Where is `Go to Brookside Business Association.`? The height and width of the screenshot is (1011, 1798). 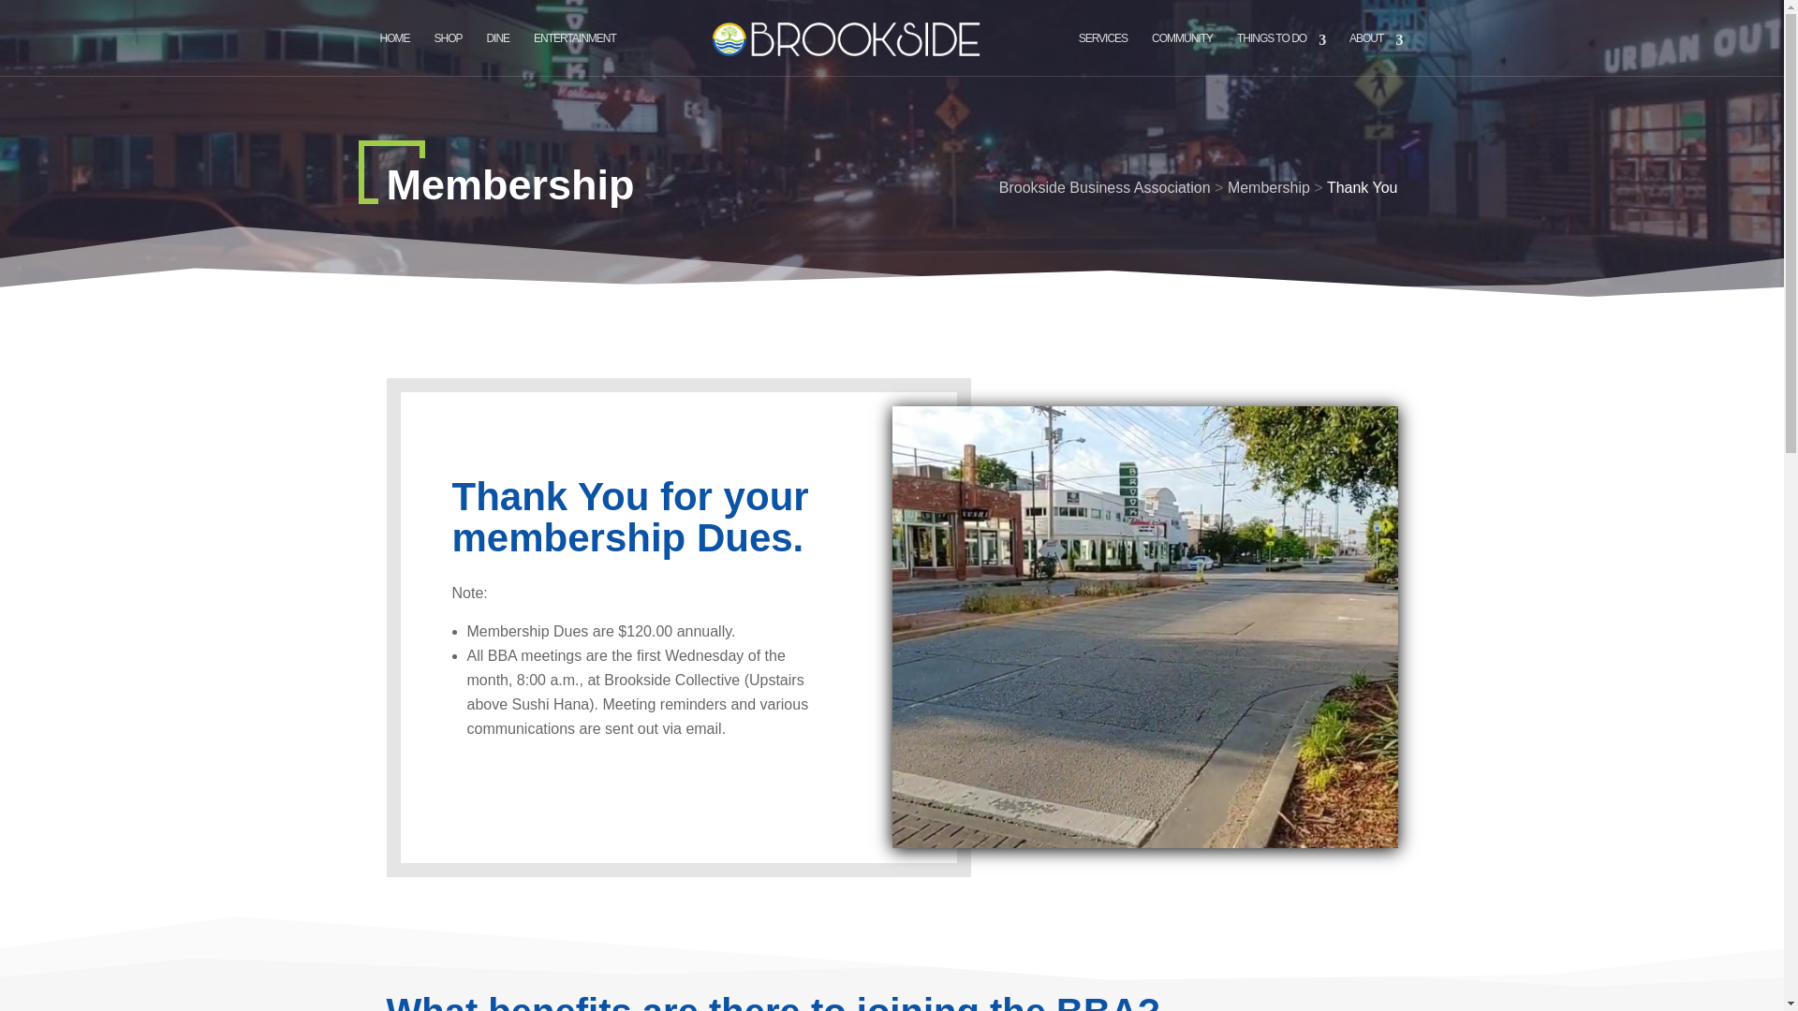 Go to Brookside Business Association. is located at coordinates (1105, 187).